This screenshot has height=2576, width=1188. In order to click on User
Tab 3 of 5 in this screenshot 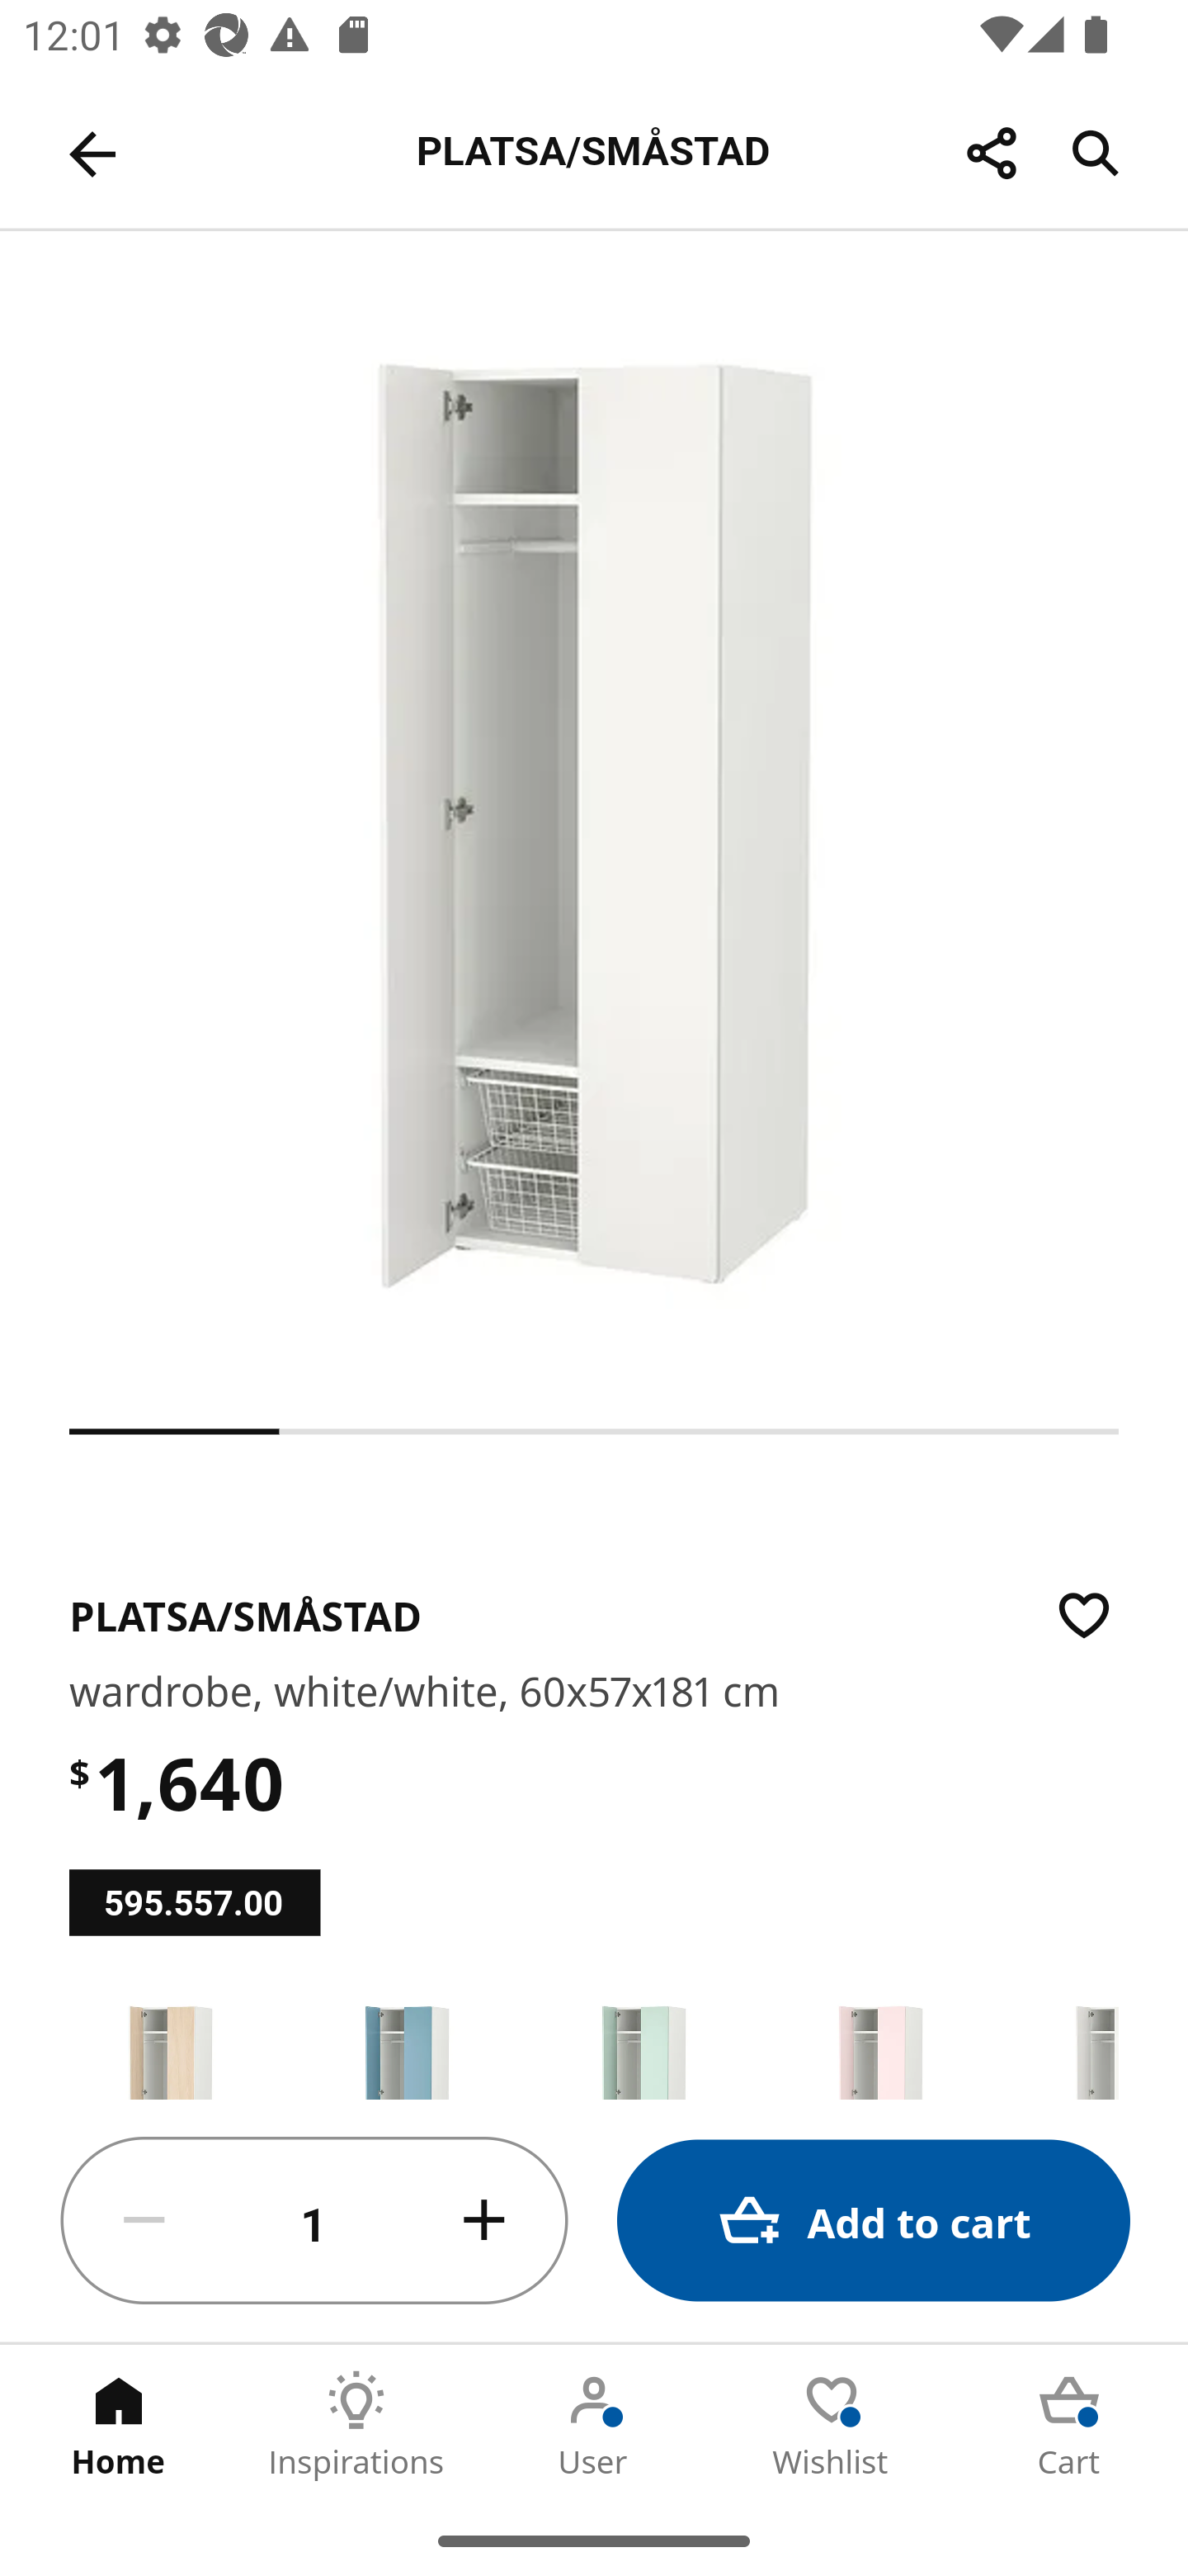, I will do `click(594, 2425)`.